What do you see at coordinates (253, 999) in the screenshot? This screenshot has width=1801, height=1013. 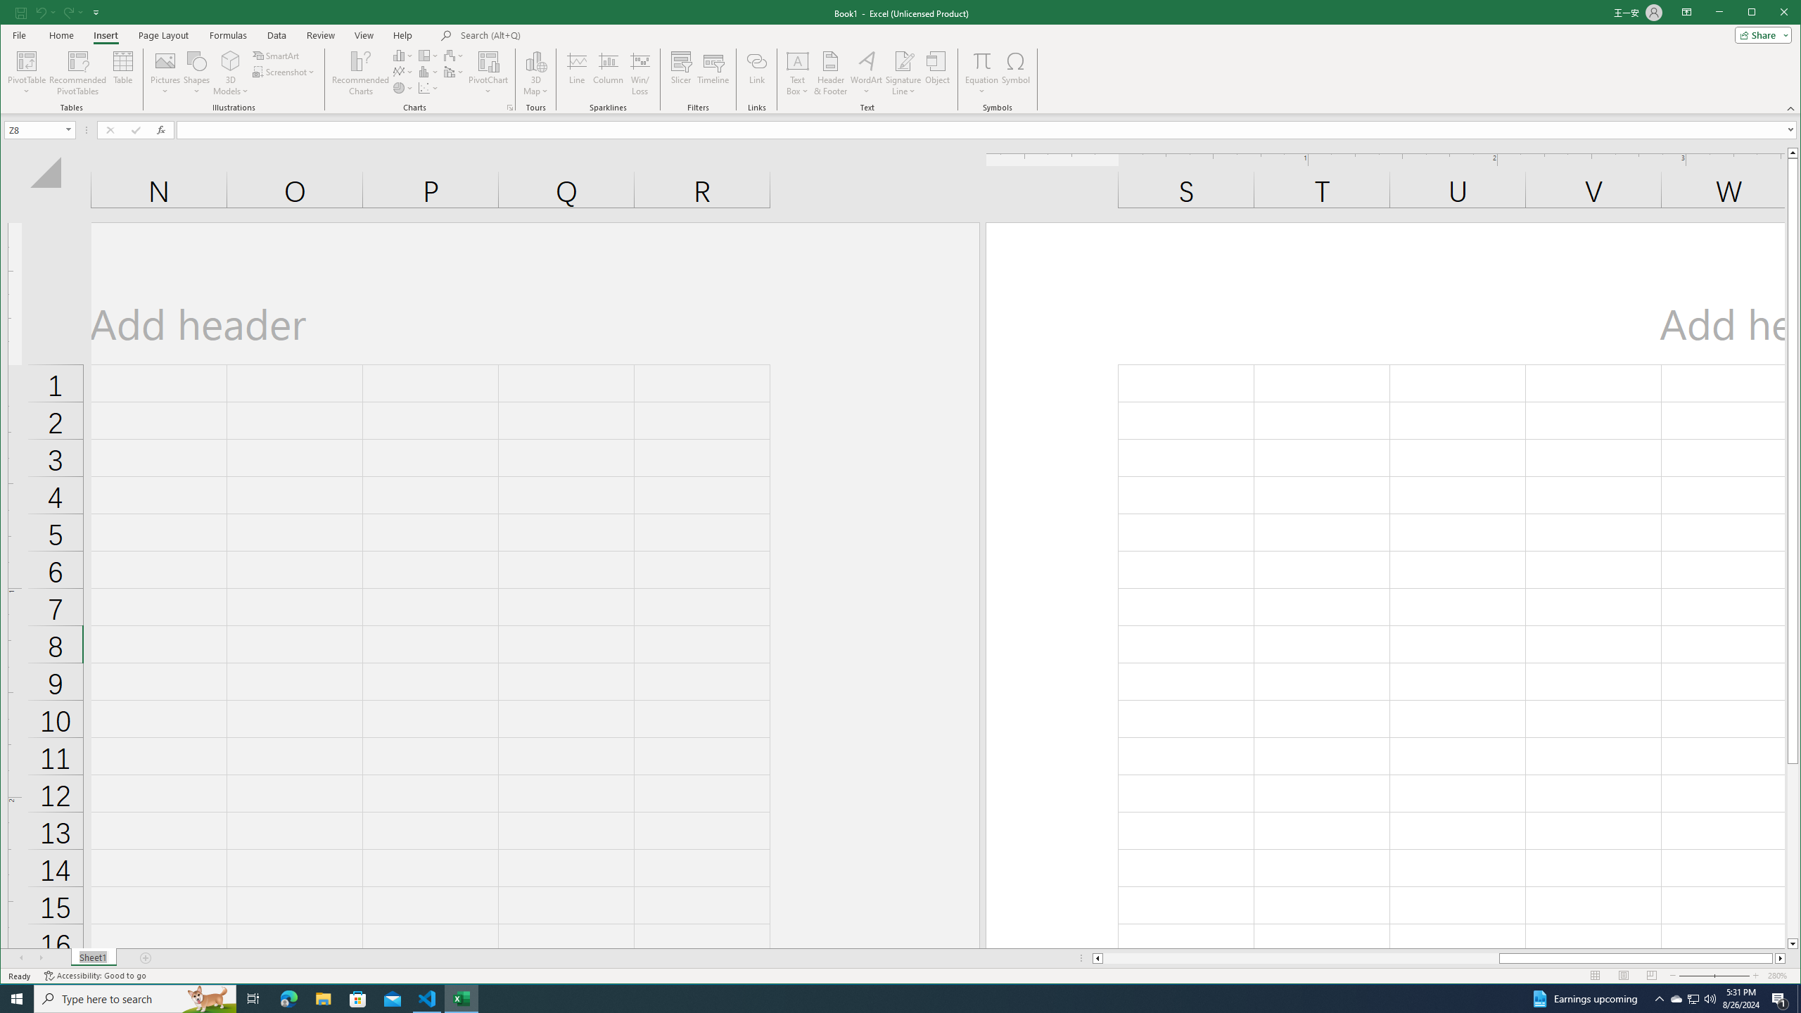 I see `Task View` at bounding box center [253, 999].